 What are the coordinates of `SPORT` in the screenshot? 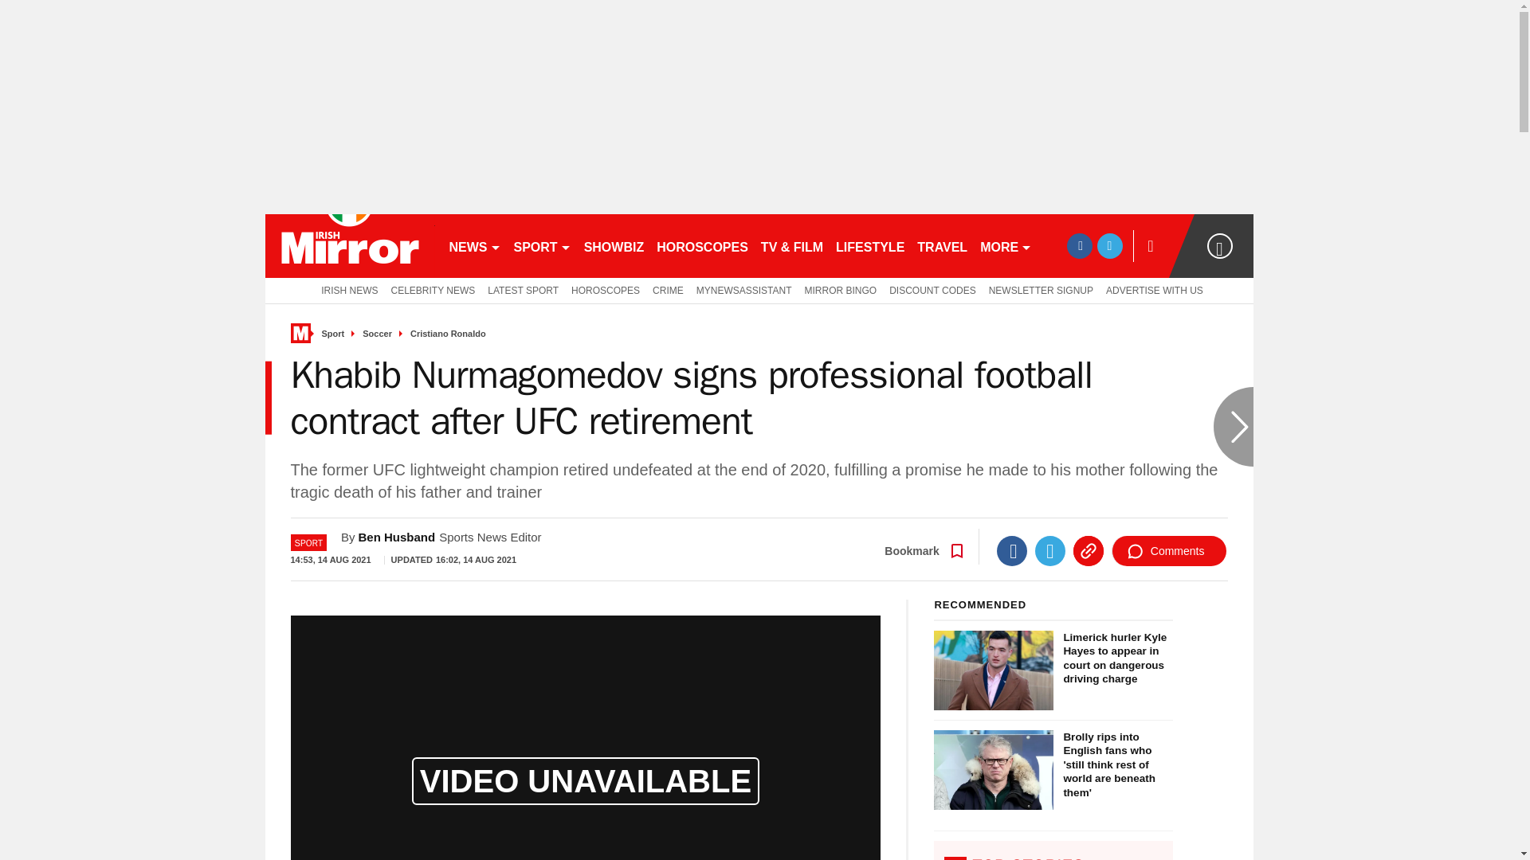 It's located at (541, 245).